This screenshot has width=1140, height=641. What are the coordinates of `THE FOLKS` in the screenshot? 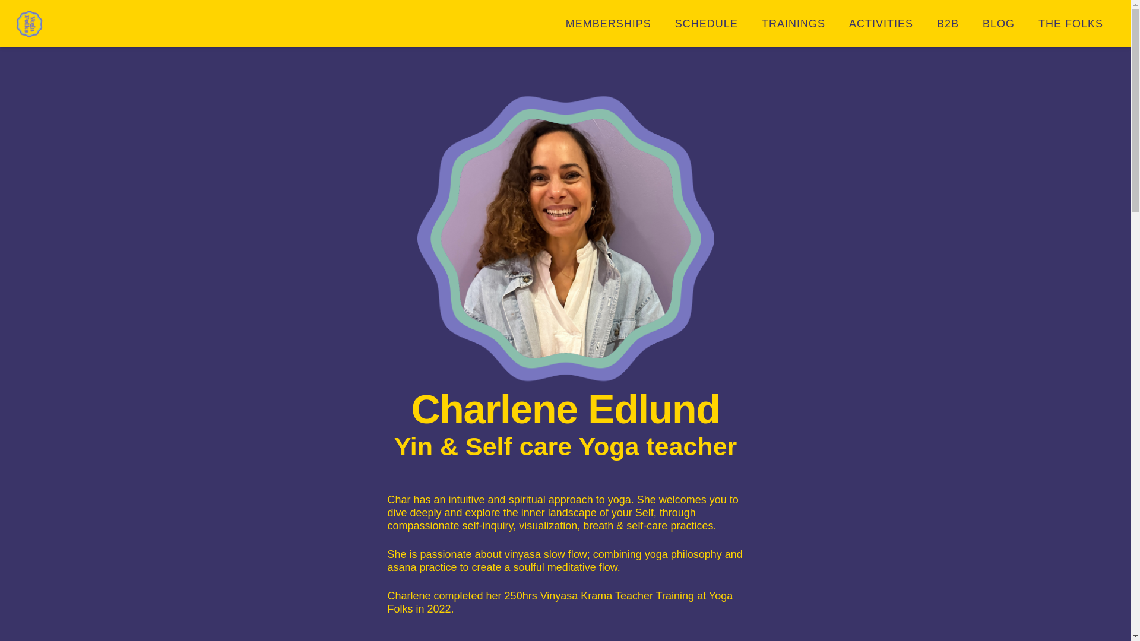 It's located at (1071, 24).